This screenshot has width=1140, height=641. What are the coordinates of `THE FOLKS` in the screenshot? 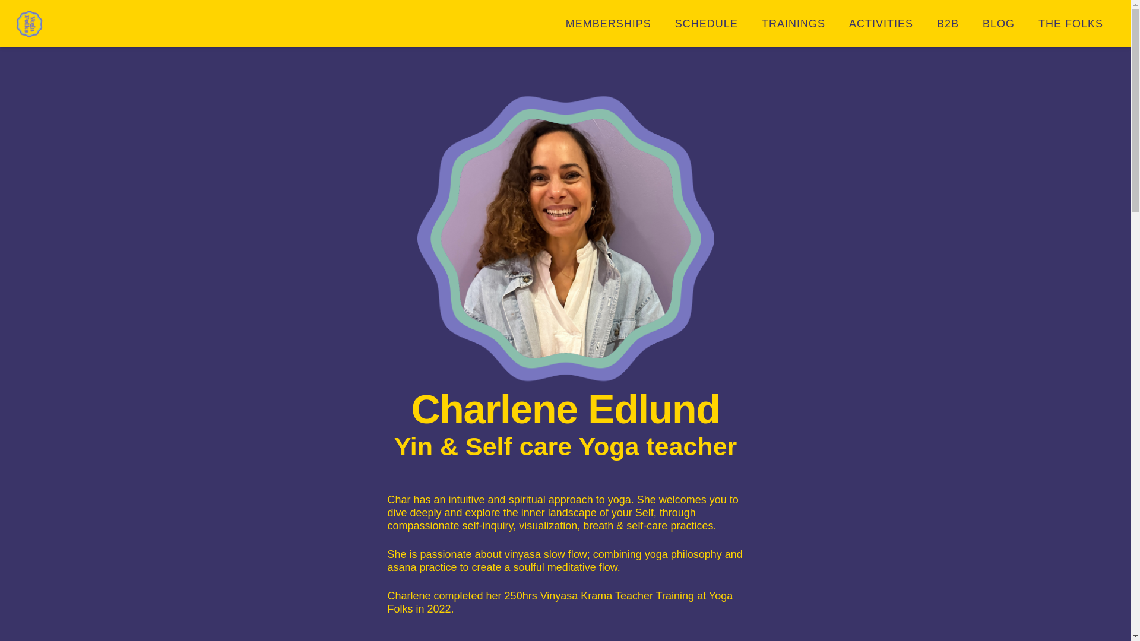 It's located at (1071, 24).